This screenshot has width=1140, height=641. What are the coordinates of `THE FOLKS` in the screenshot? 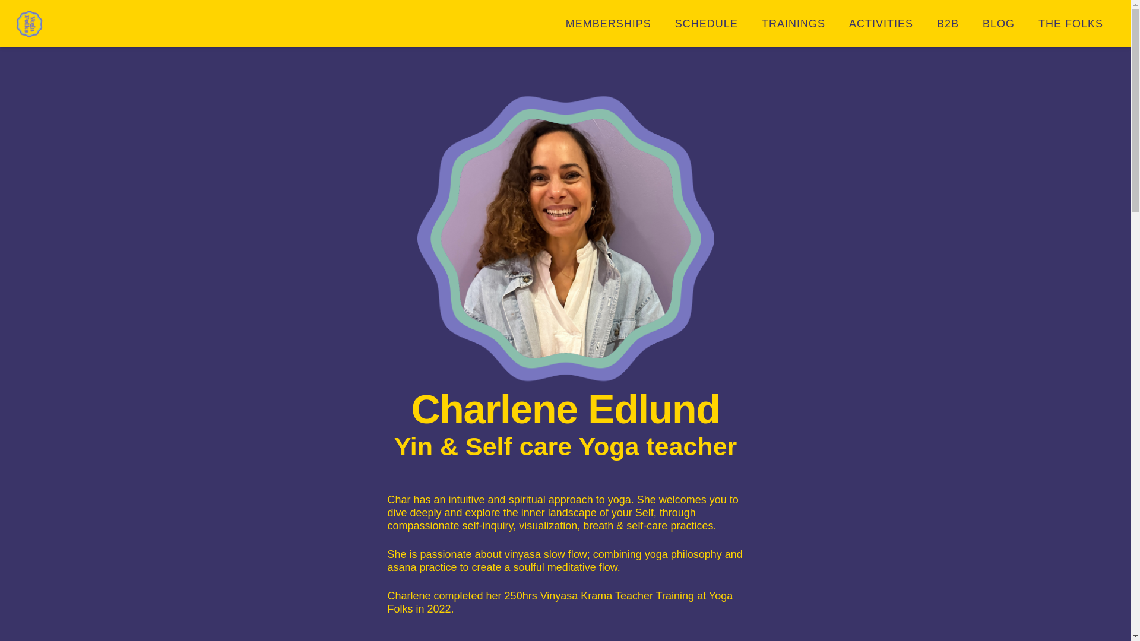 It's located at (1071, 24).